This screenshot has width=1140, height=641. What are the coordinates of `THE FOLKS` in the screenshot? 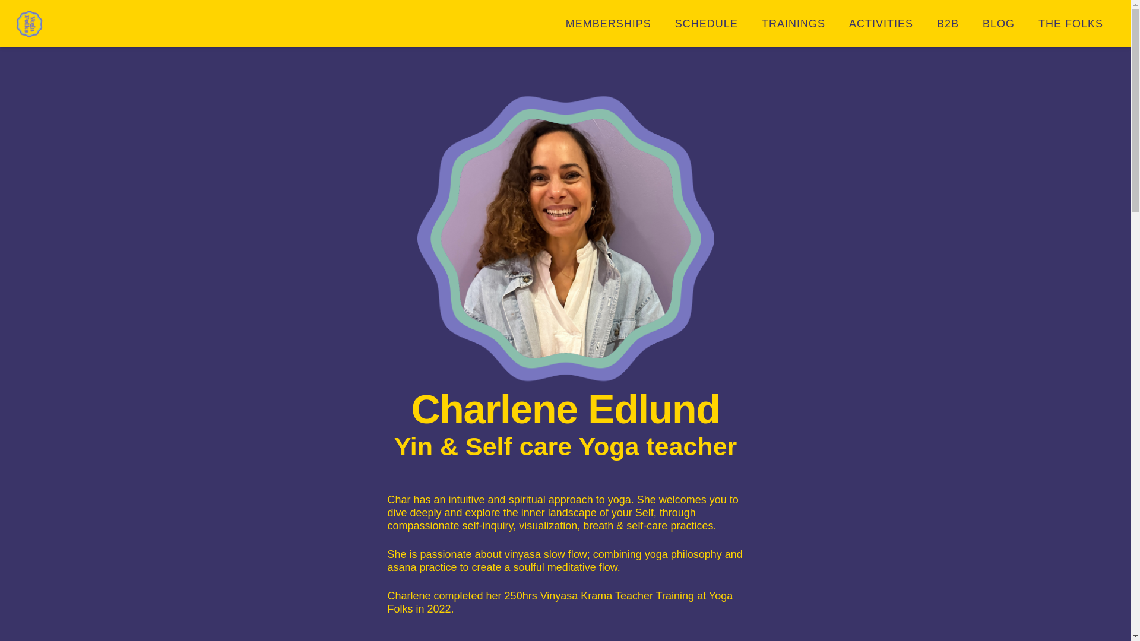 It's located at (1071, 24).